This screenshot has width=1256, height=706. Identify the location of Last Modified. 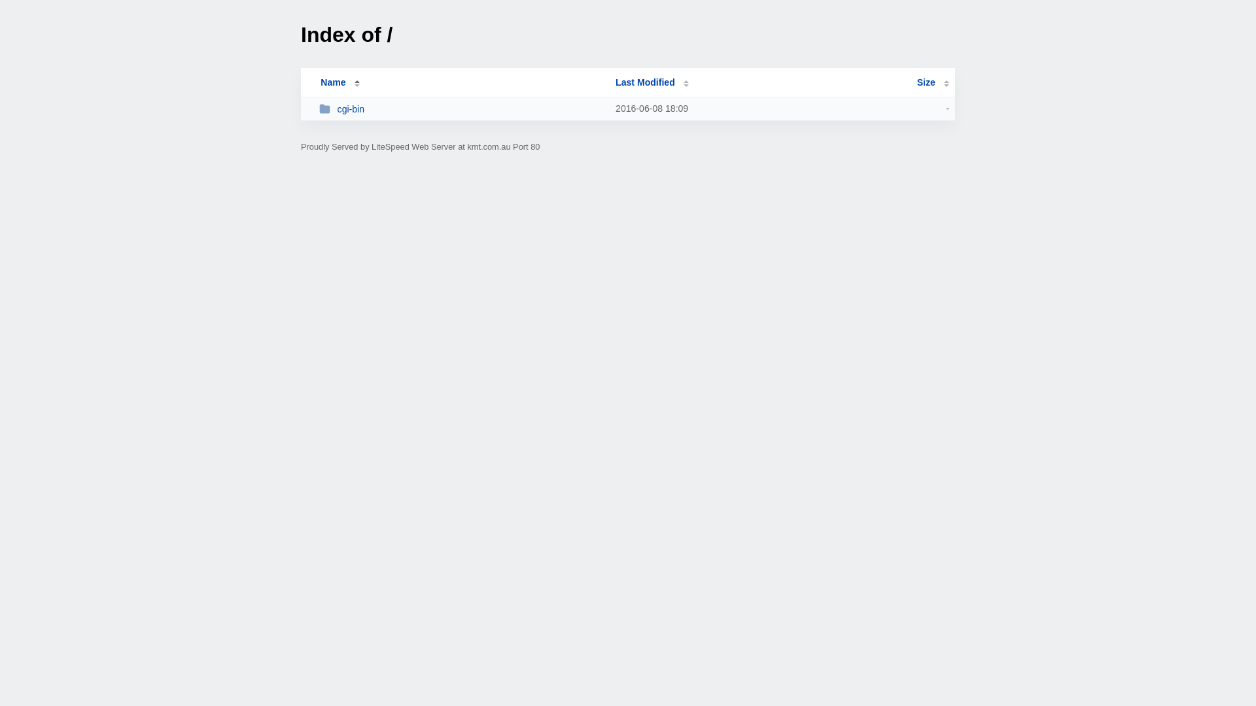
(652, 82).